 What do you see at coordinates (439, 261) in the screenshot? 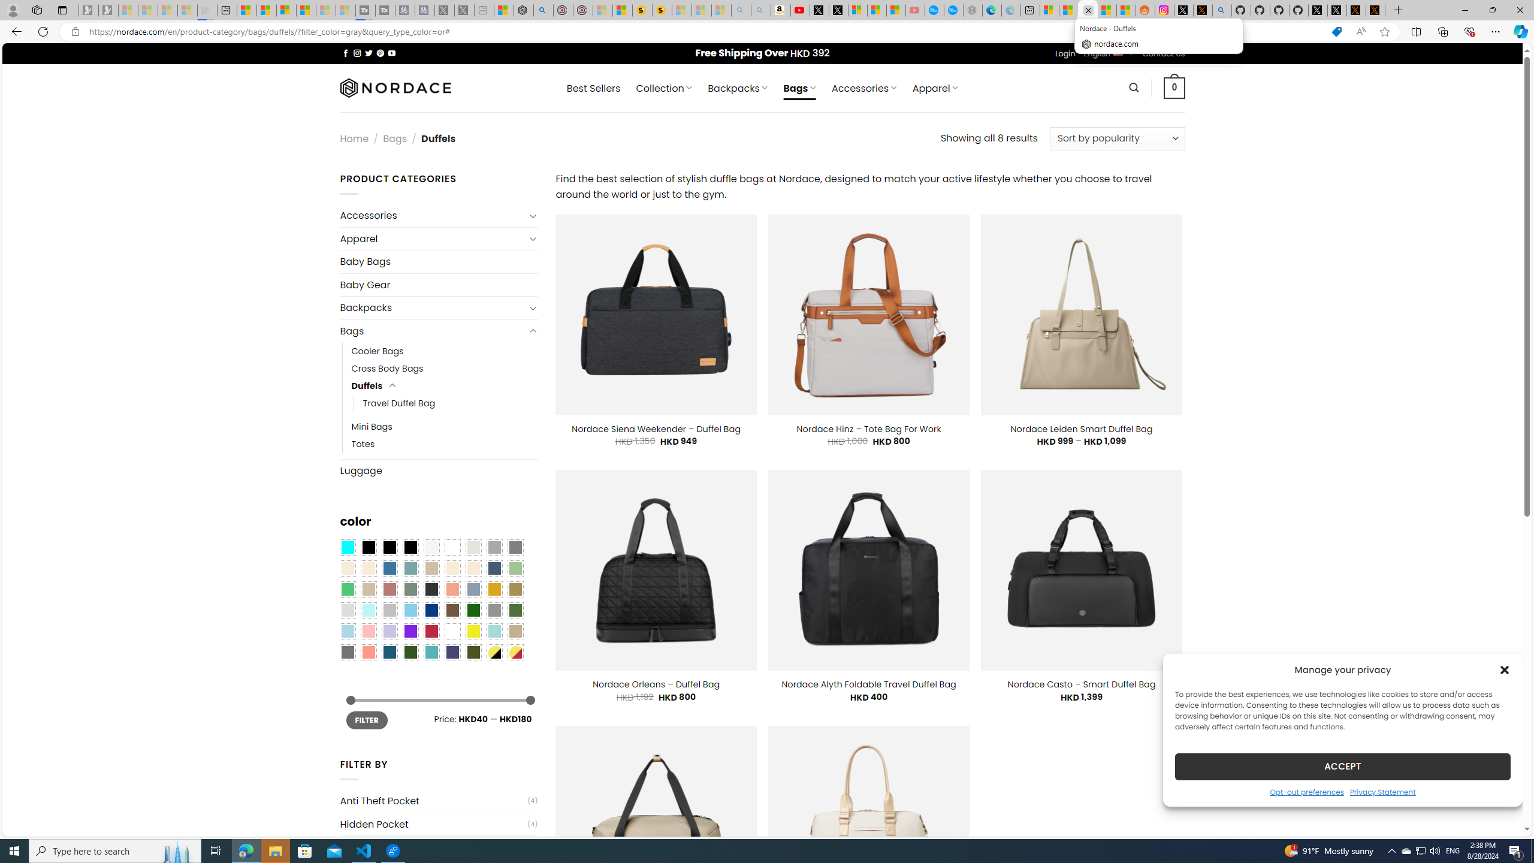
I see `Baby Bags` at bounding box center [439, 261].